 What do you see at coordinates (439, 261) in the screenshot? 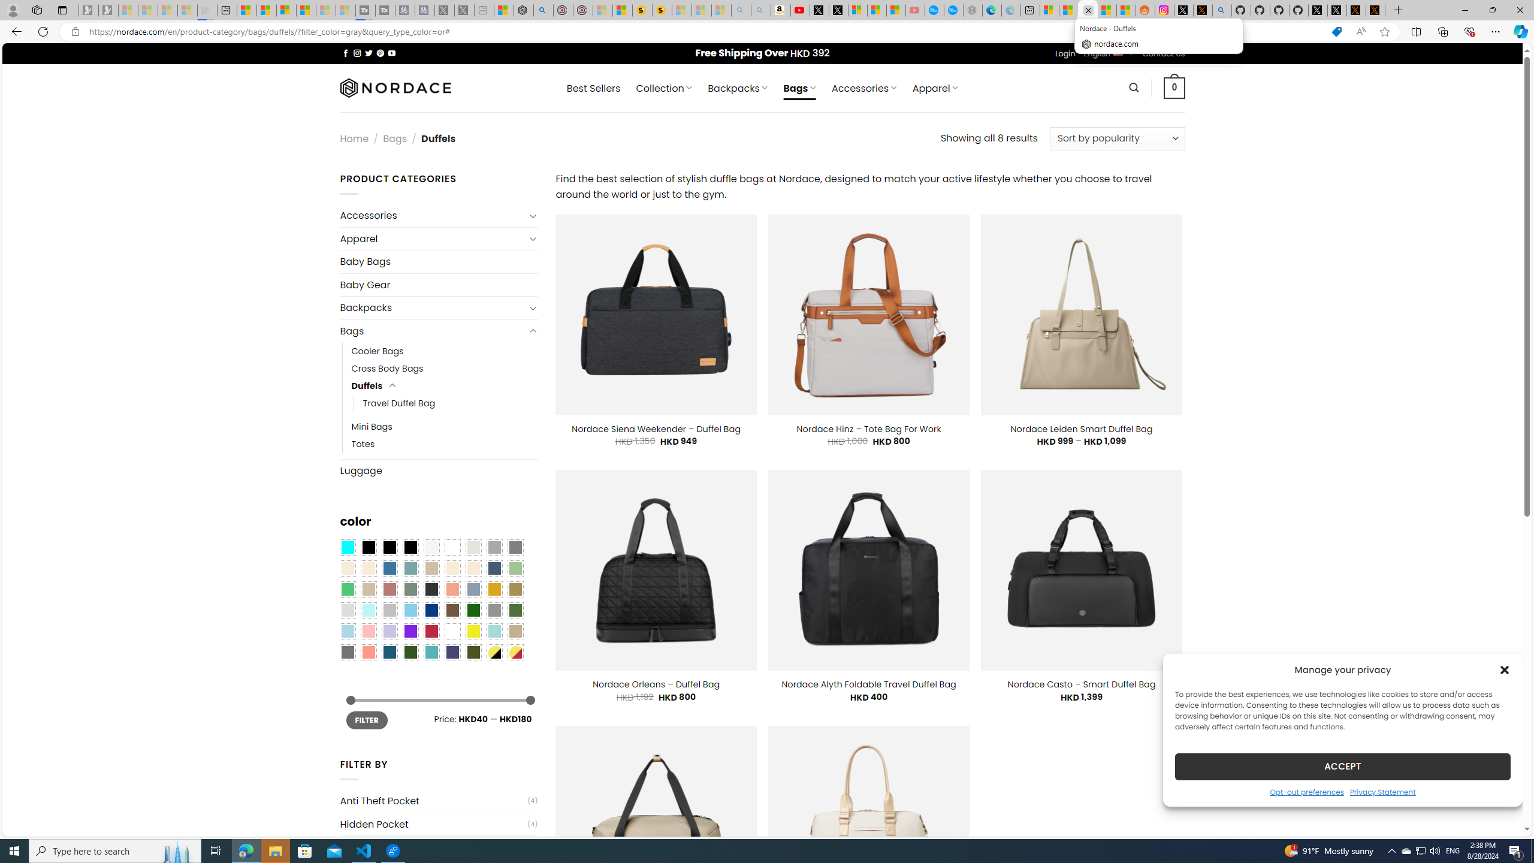
I see `Baby Bags` at bounding box center [439, 261].